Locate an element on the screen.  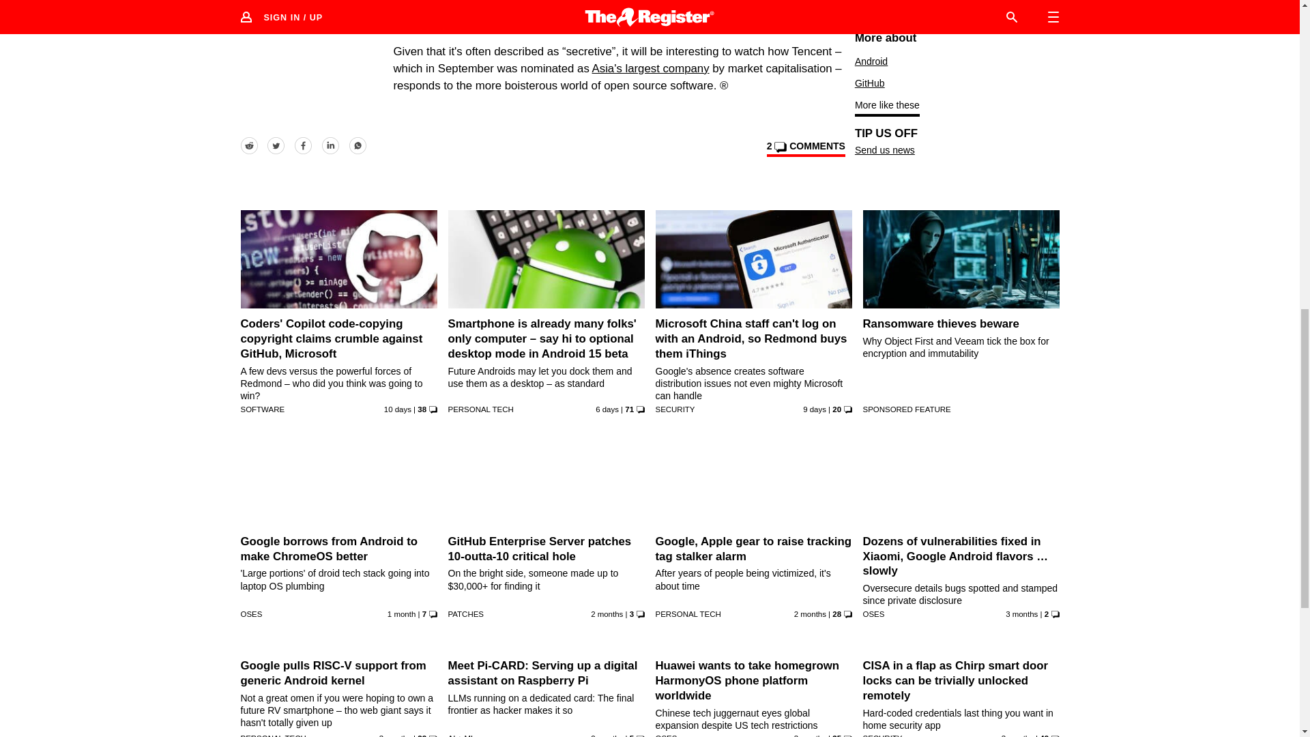
15 May 2024 14:30 is located at coordinates (607, 736).